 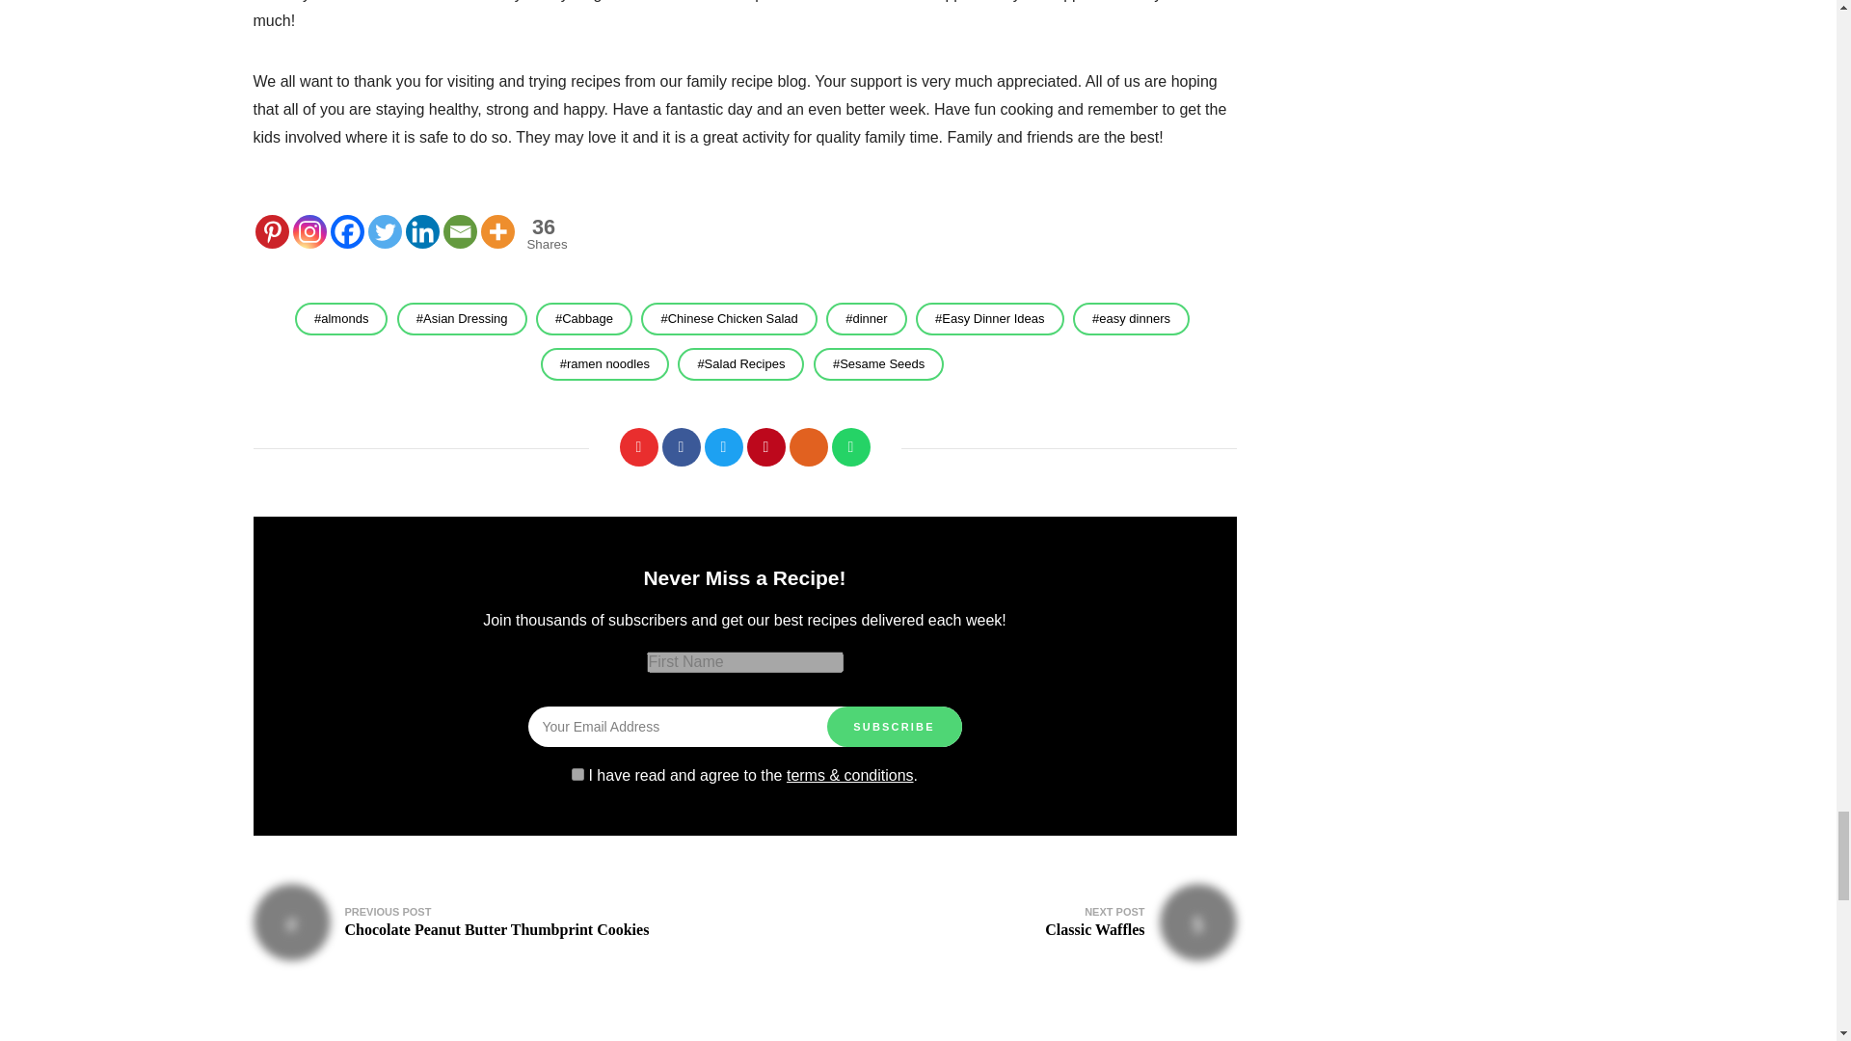 What do you see at coordinates (309, 231) in the screenshot?
I see `Instagram` at bounding box center [309, 231].